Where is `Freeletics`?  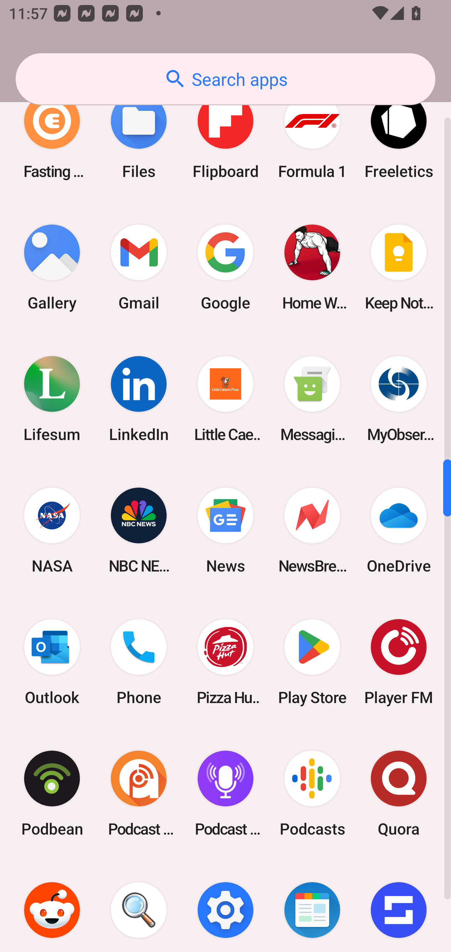 Freeletics is located at coordinates (399, 136).